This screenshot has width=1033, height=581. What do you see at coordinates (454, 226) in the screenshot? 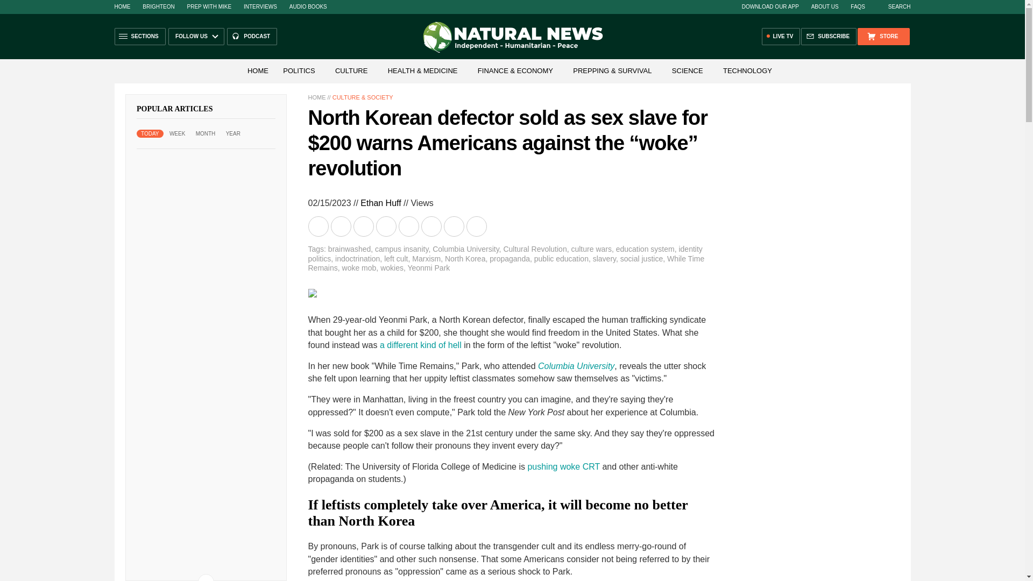
I see `Share on Gettr` at bounding box center [454, 226].